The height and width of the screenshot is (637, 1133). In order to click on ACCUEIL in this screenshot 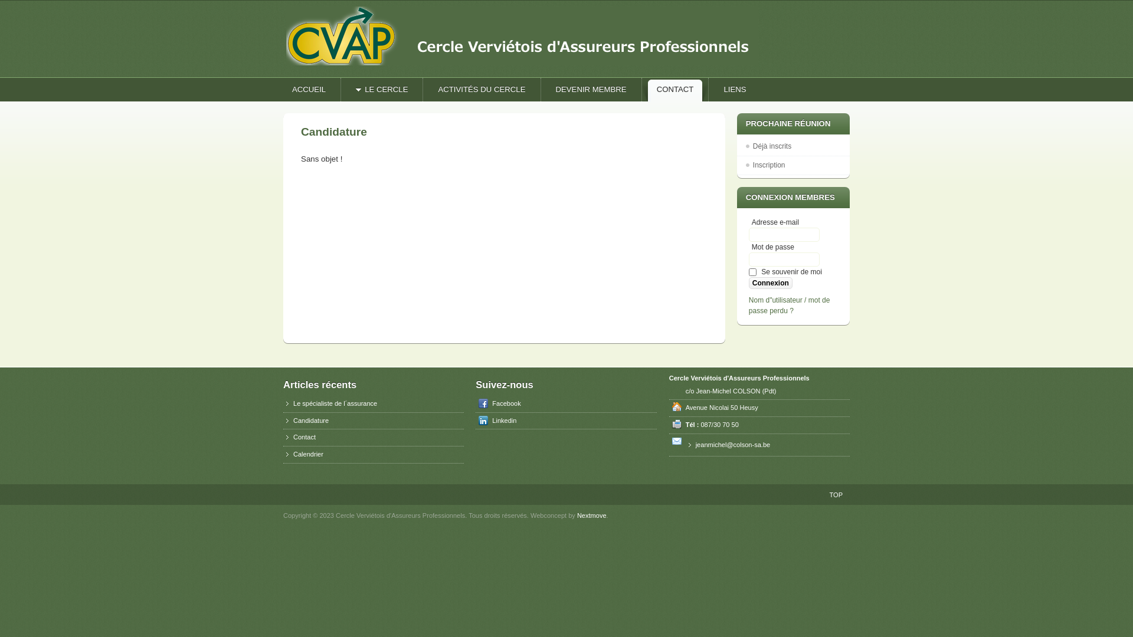, I will do `click(313, 90)`.